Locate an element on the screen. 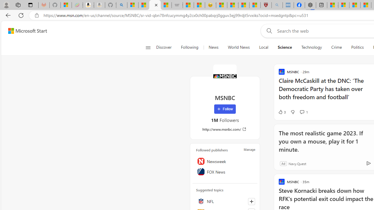  NCL Adult Asthma Inhaler Choice Guideline - Sleeping is located at coordinates (288, 5).